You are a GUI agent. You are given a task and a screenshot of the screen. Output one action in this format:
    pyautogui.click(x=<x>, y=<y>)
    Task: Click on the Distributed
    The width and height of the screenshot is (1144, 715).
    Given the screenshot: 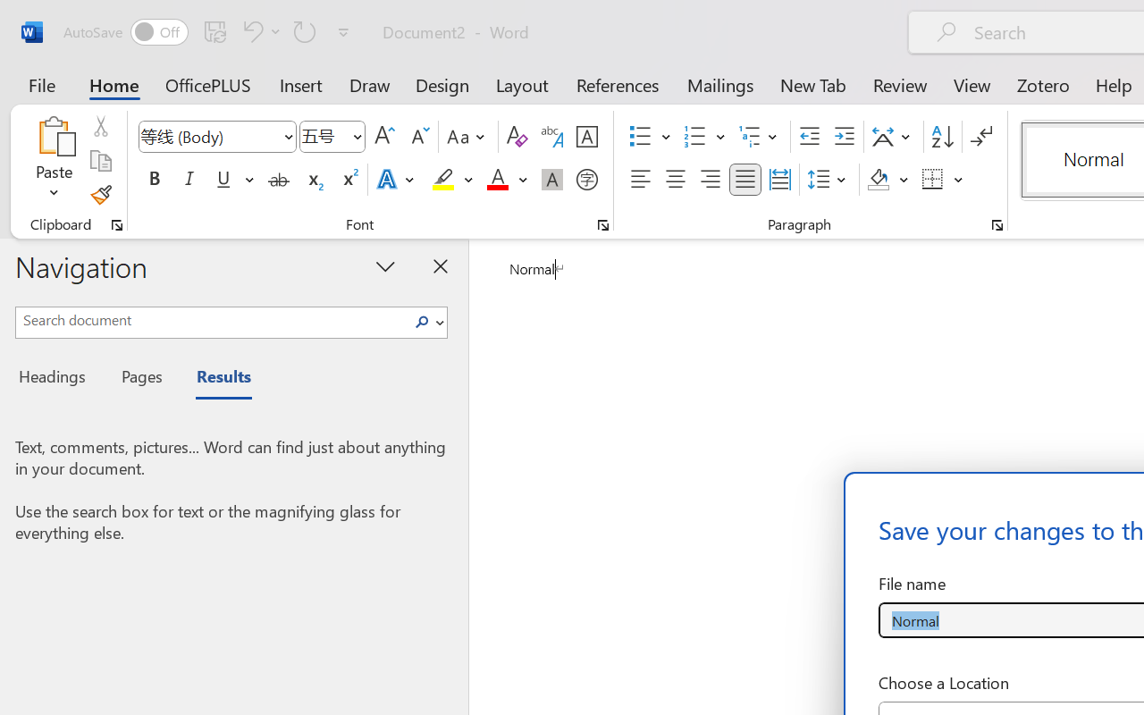 What is the action you would take?
    pyautogui.click(x=779, y=180)
    